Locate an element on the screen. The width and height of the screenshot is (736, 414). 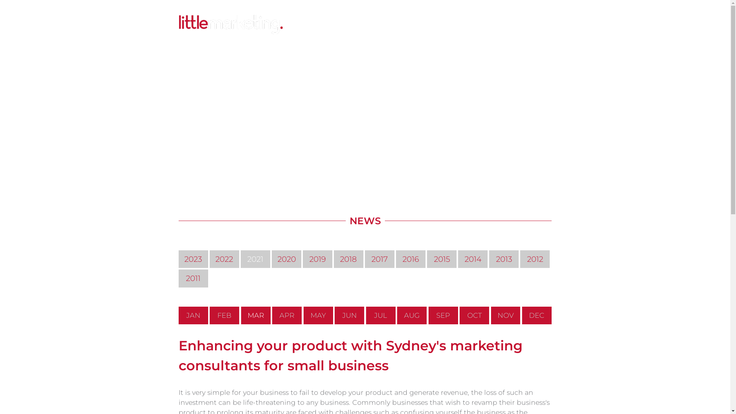
FEB is located at coordinates (225, 315).